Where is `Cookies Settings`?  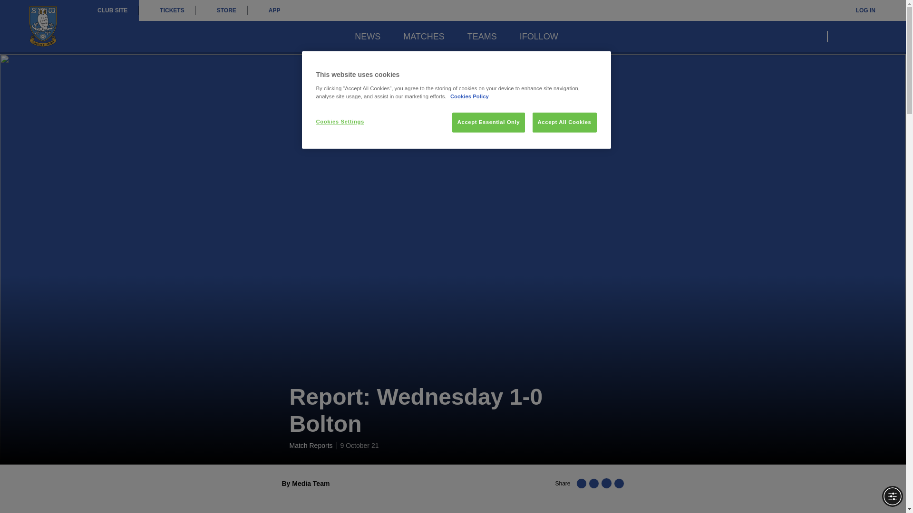 Cookies Settings is located at coordinates (348, 122).